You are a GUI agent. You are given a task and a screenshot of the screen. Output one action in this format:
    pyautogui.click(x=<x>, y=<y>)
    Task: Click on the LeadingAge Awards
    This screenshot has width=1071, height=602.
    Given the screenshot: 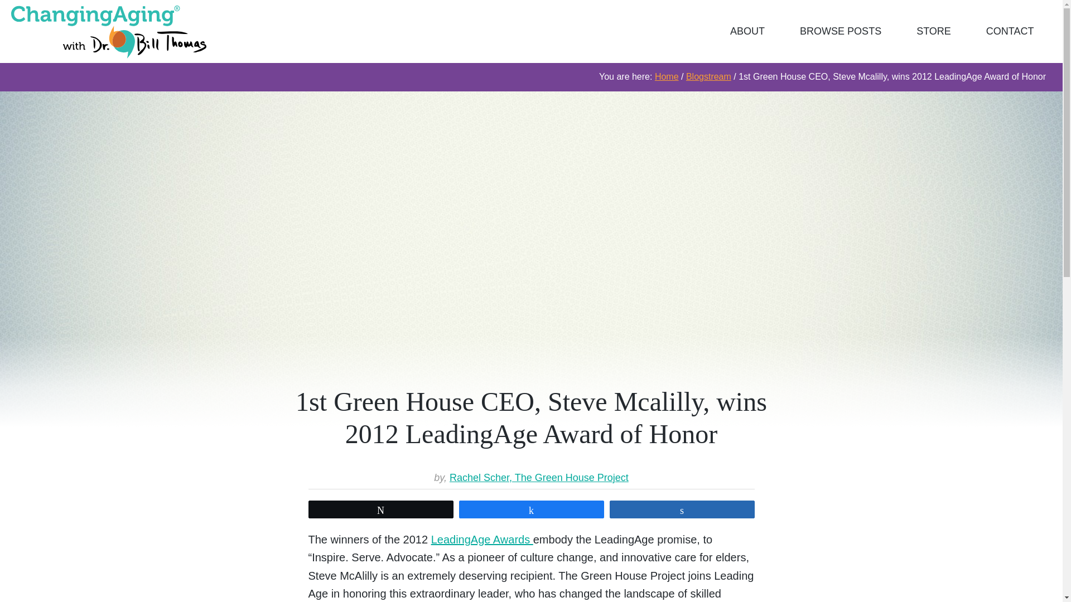 What is the action you would take?
    pyautogui.click(x=482, y=539)
    